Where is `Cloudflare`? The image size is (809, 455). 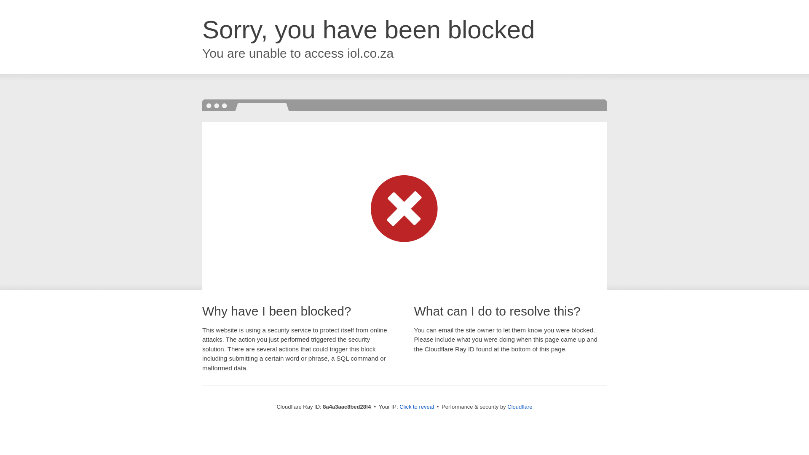 Cloudflare is located at coordinates (520, 407).